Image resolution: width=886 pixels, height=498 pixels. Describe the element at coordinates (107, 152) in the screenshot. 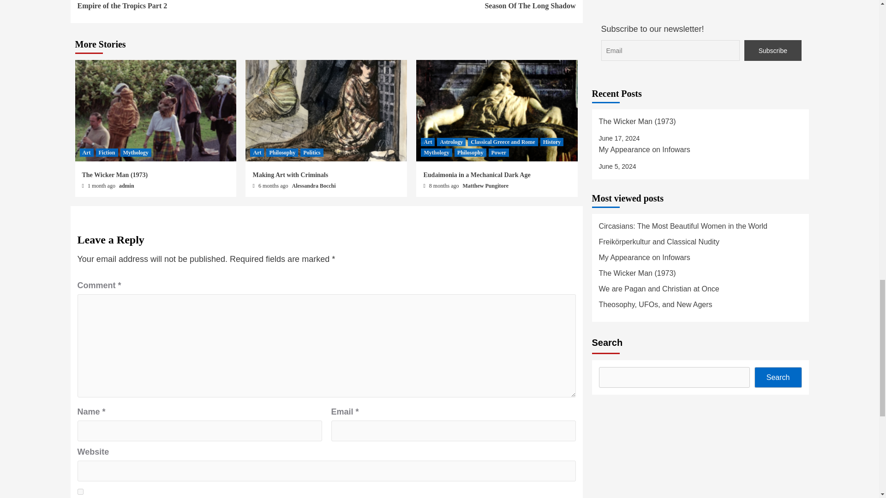

I see `Philosophy` at that location.